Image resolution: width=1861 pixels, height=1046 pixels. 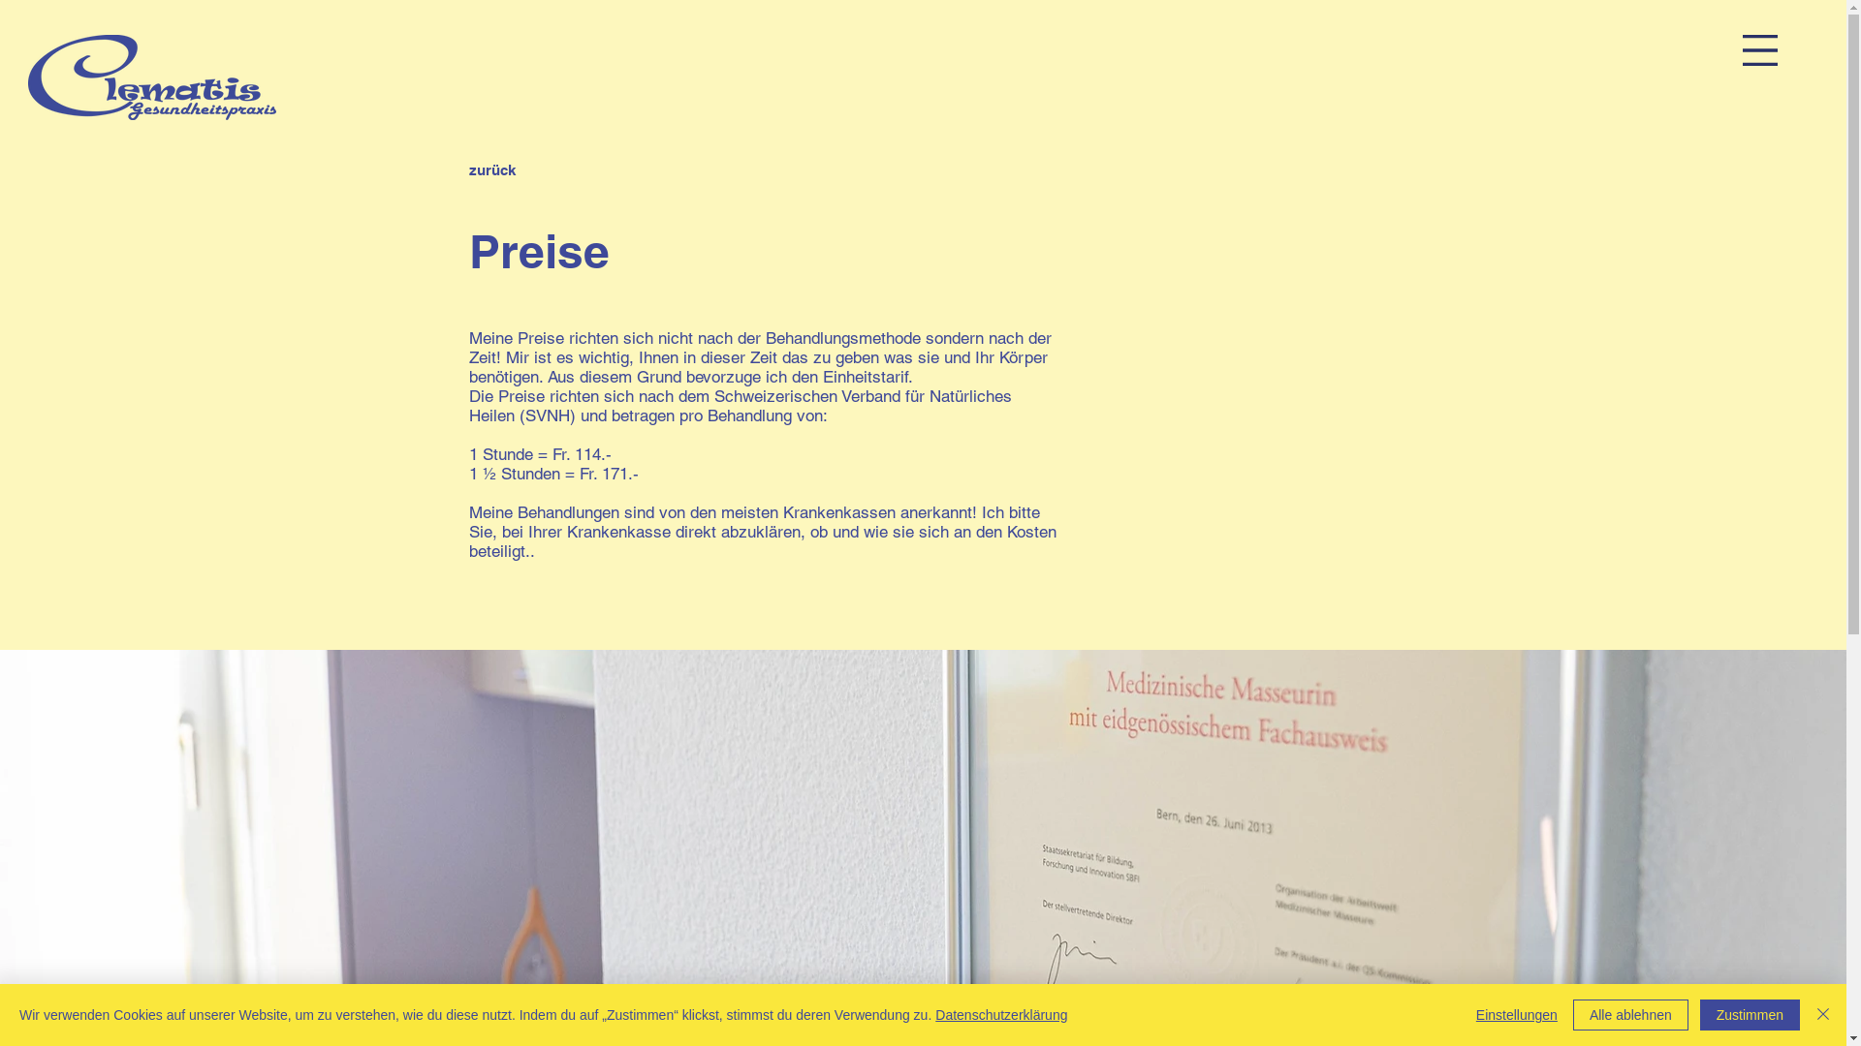 I want to click on Alle ablehnen, so click(x=1630, y=1015).